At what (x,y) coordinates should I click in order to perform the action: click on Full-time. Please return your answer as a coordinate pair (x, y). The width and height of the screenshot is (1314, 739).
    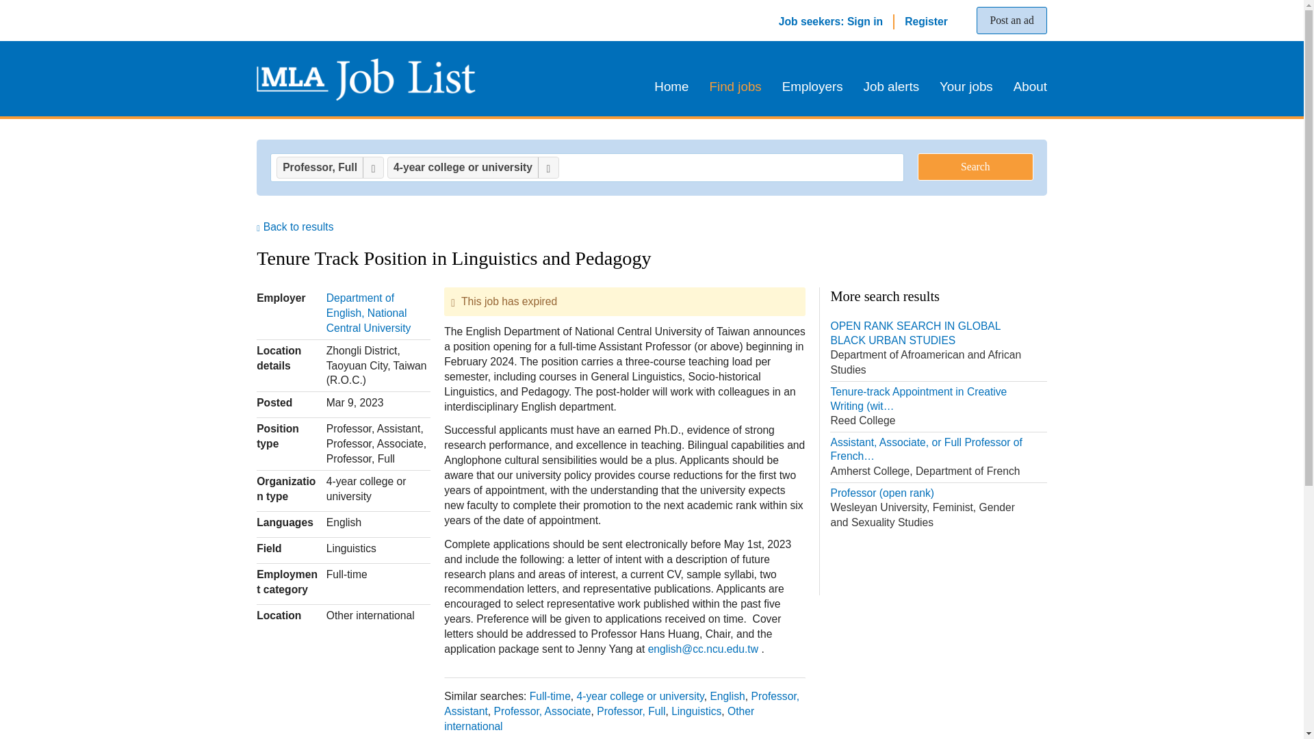
    Looking at the image, I should click on (550, 696).